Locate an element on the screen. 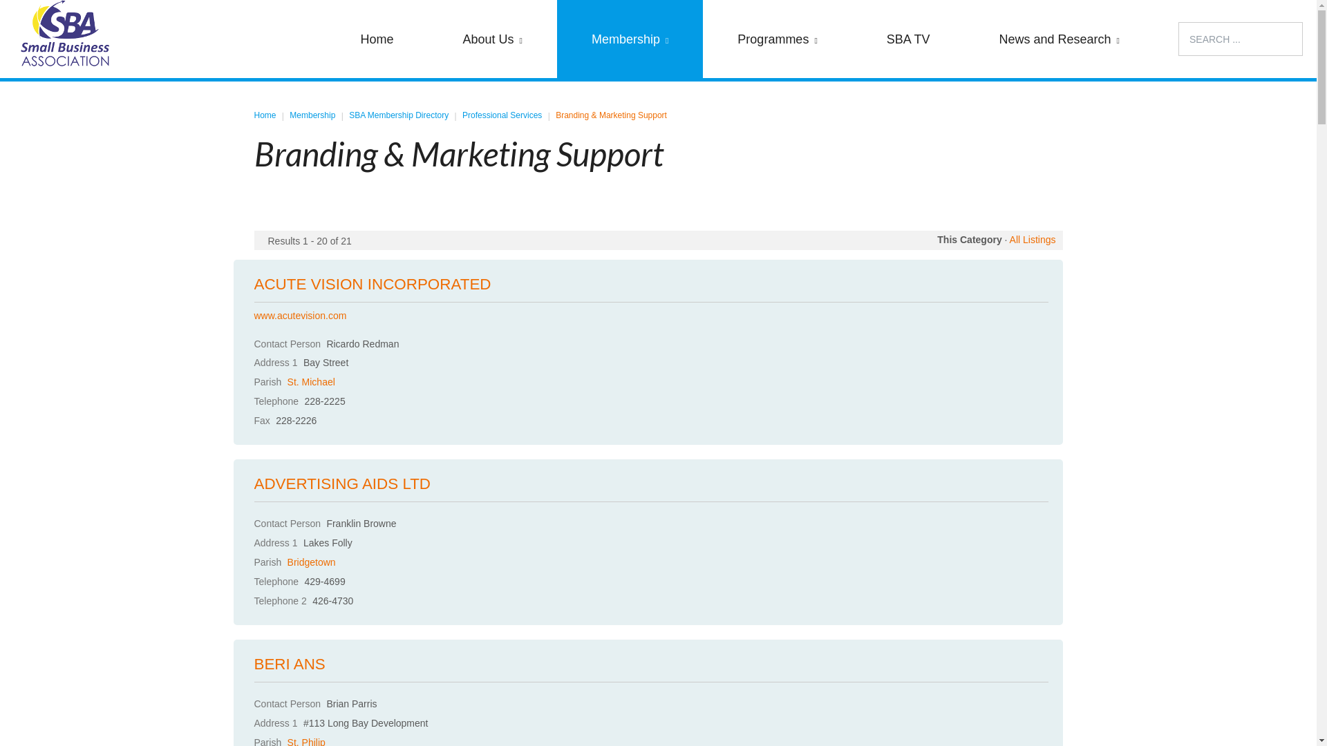 The width and height of the screenshot is (1327, 746). SBA TV is located at coordinates (908, 39).